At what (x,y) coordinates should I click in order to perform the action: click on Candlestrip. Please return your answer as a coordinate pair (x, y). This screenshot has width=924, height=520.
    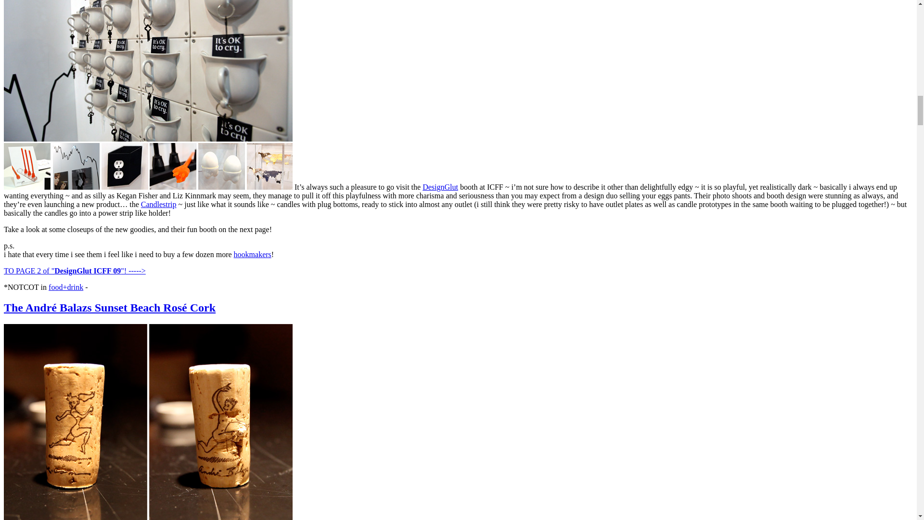
    Looking at the image, I should click on (159, 204).